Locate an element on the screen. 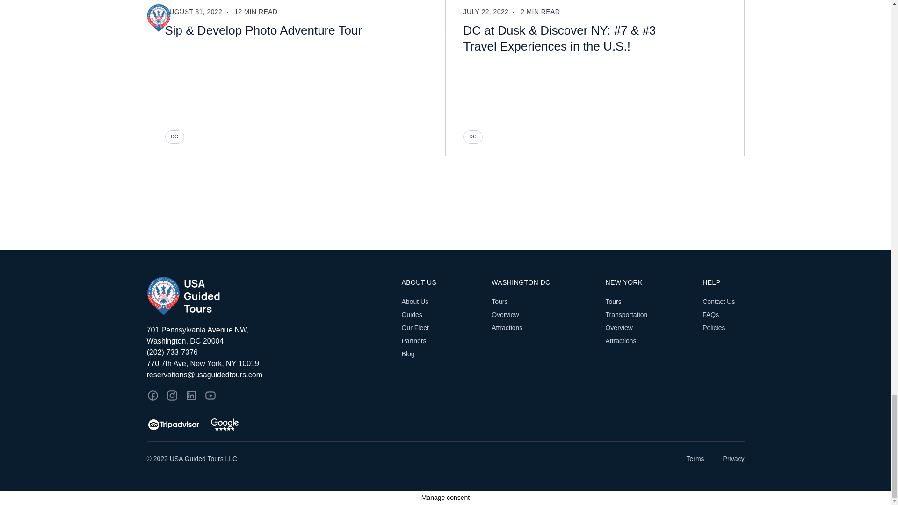  701 Pennsylvania Avenue NW, Washington, DC 20004 is located at coordinates (216, 336).